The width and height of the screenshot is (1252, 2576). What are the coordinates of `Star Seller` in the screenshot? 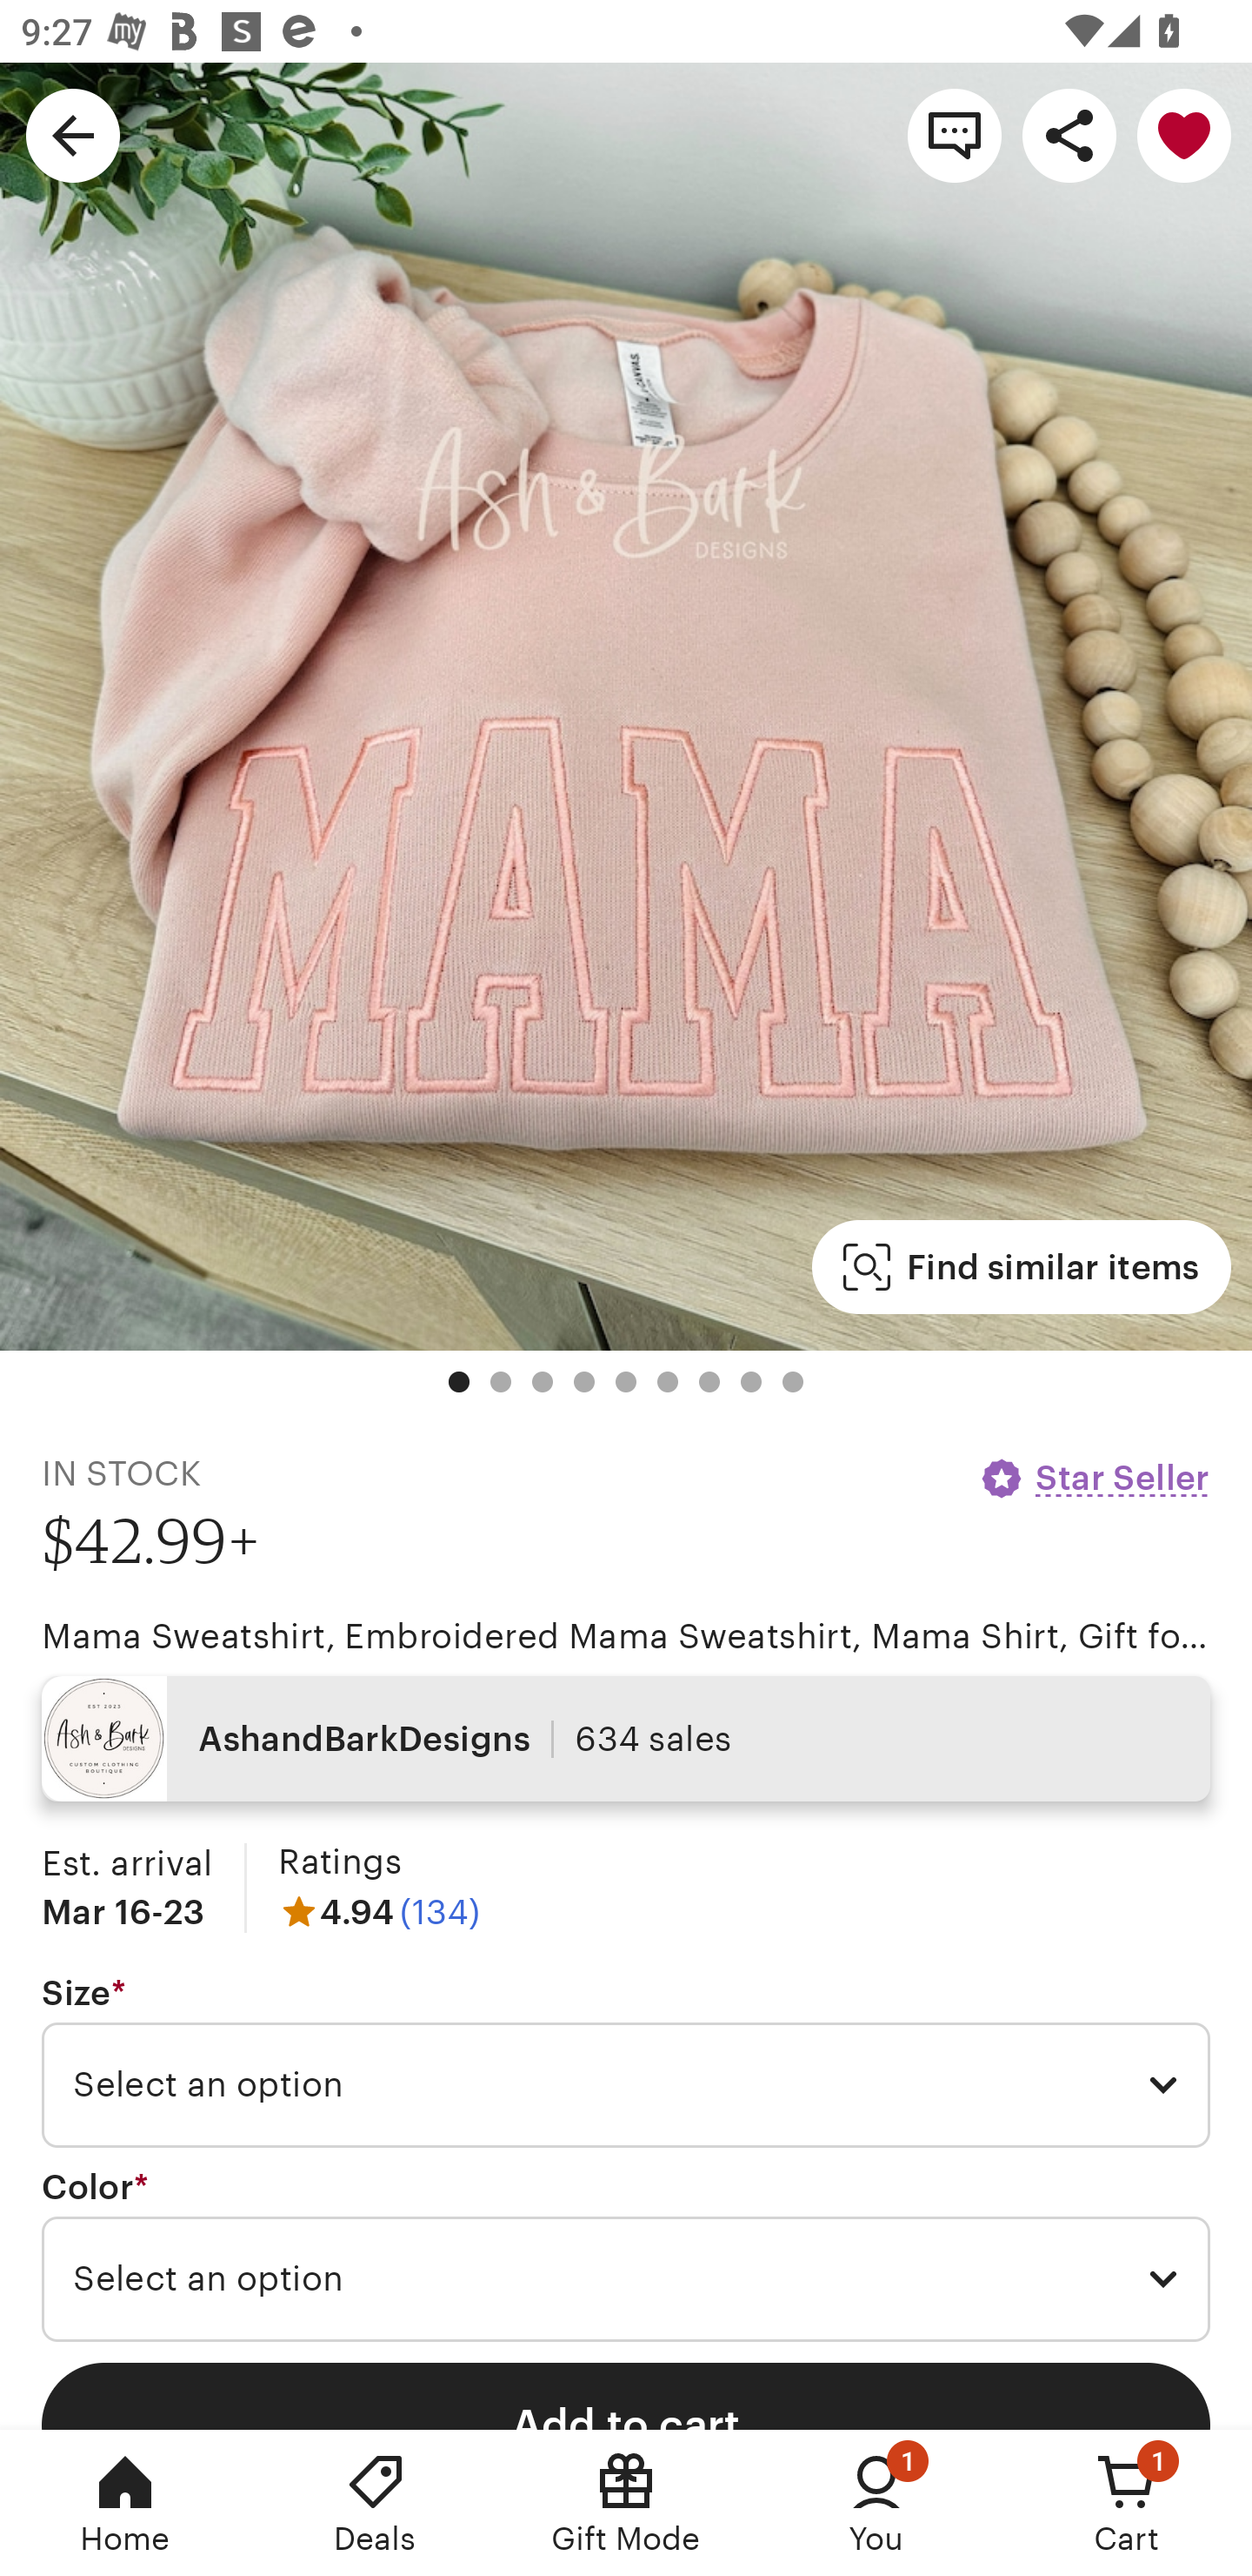 It's located at (1094, 1478).